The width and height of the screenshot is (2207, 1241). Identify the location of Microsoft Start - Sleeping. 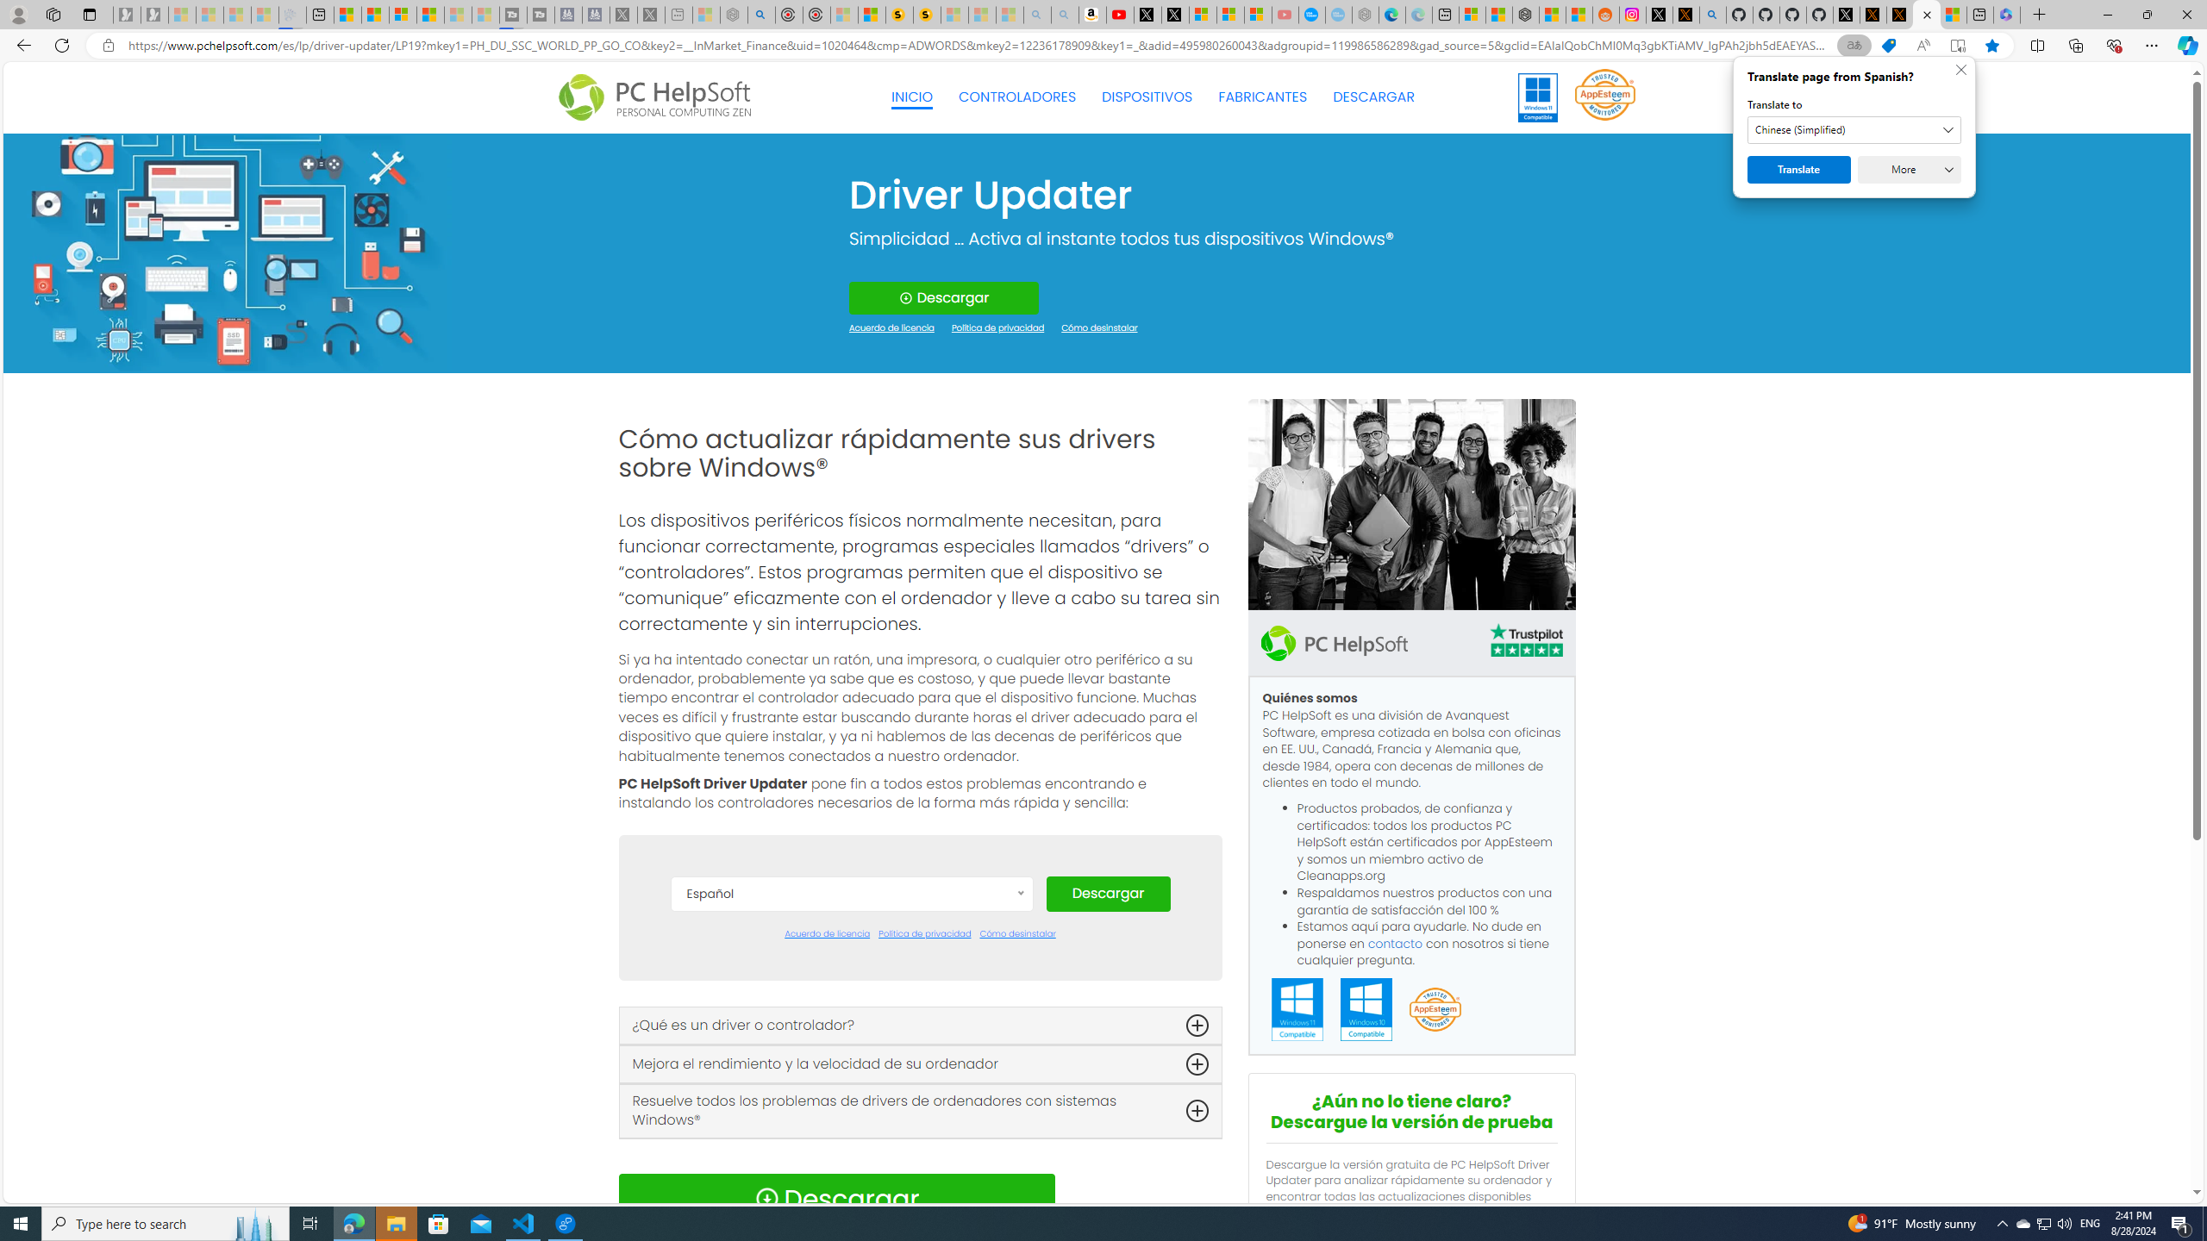
(457, 15).